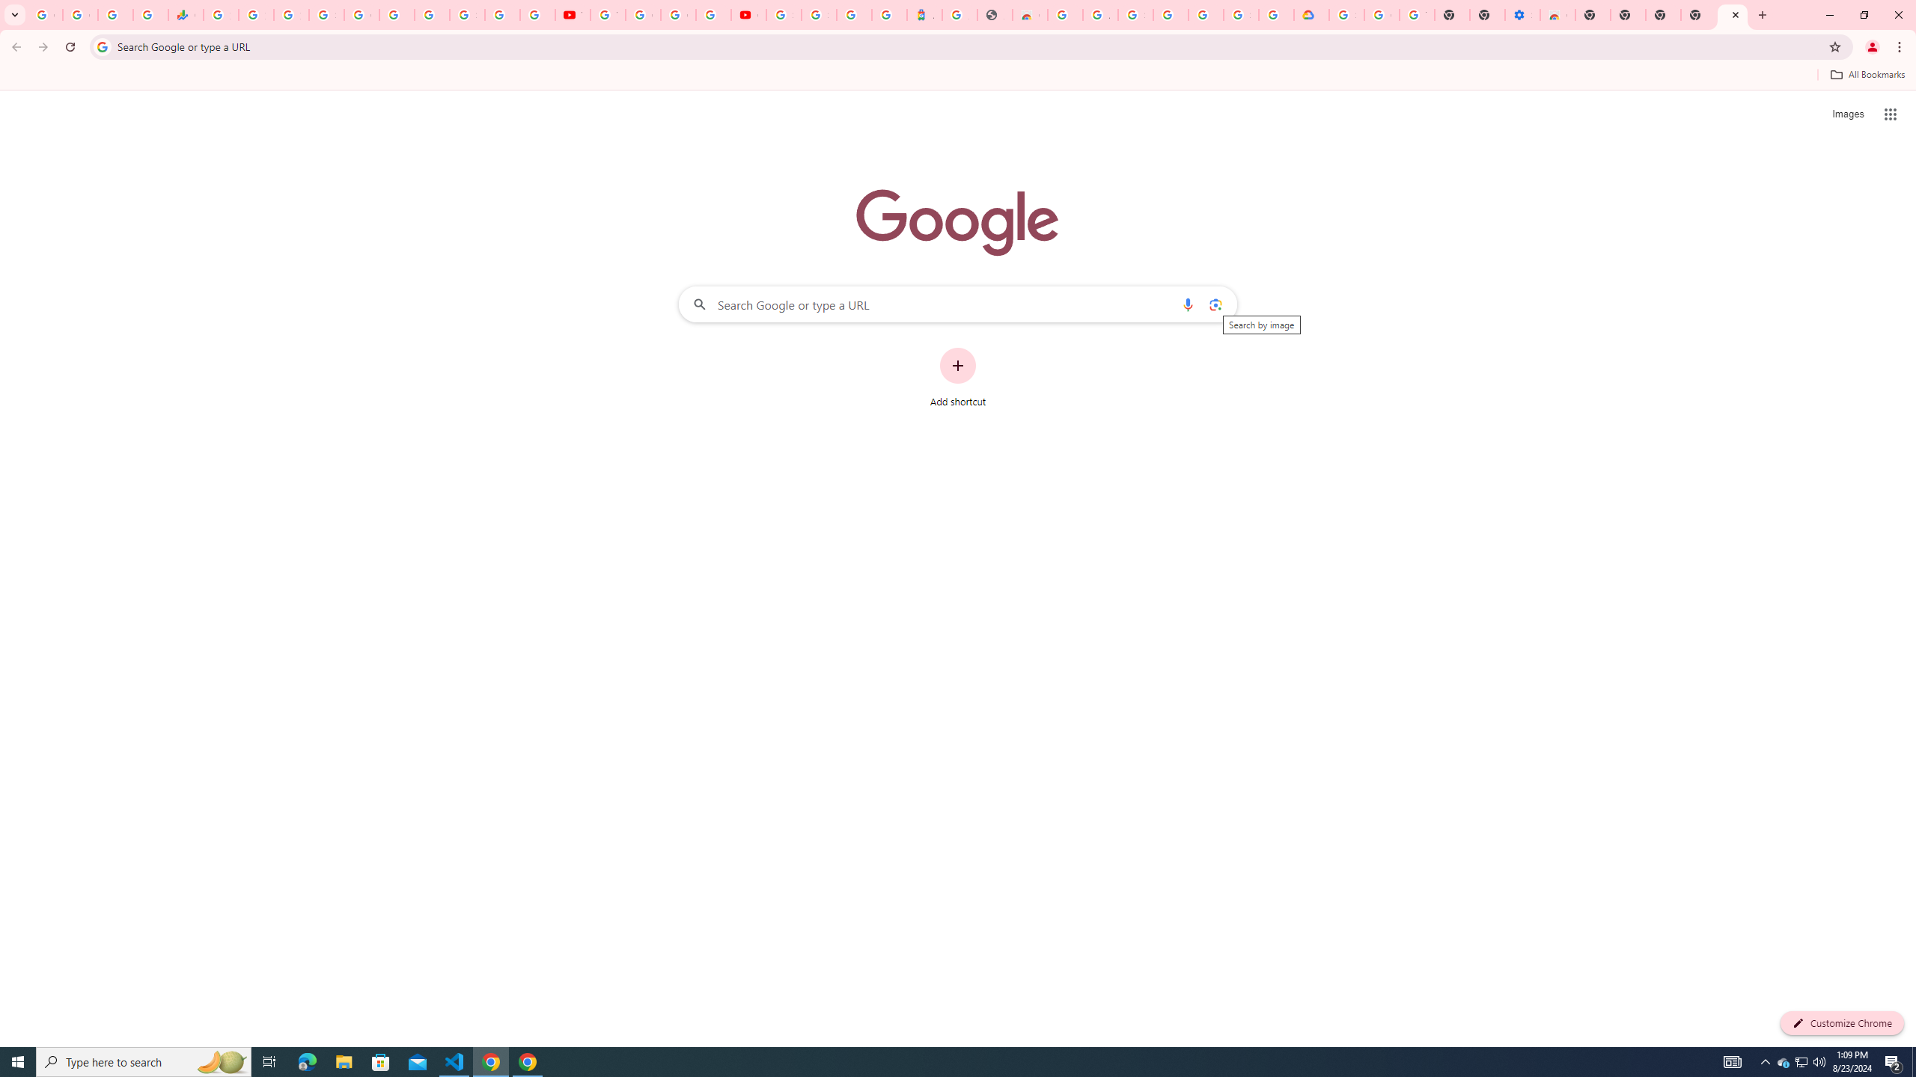 The image size is (1916, 1077). I want to click on YouTube, so click(608, 15).